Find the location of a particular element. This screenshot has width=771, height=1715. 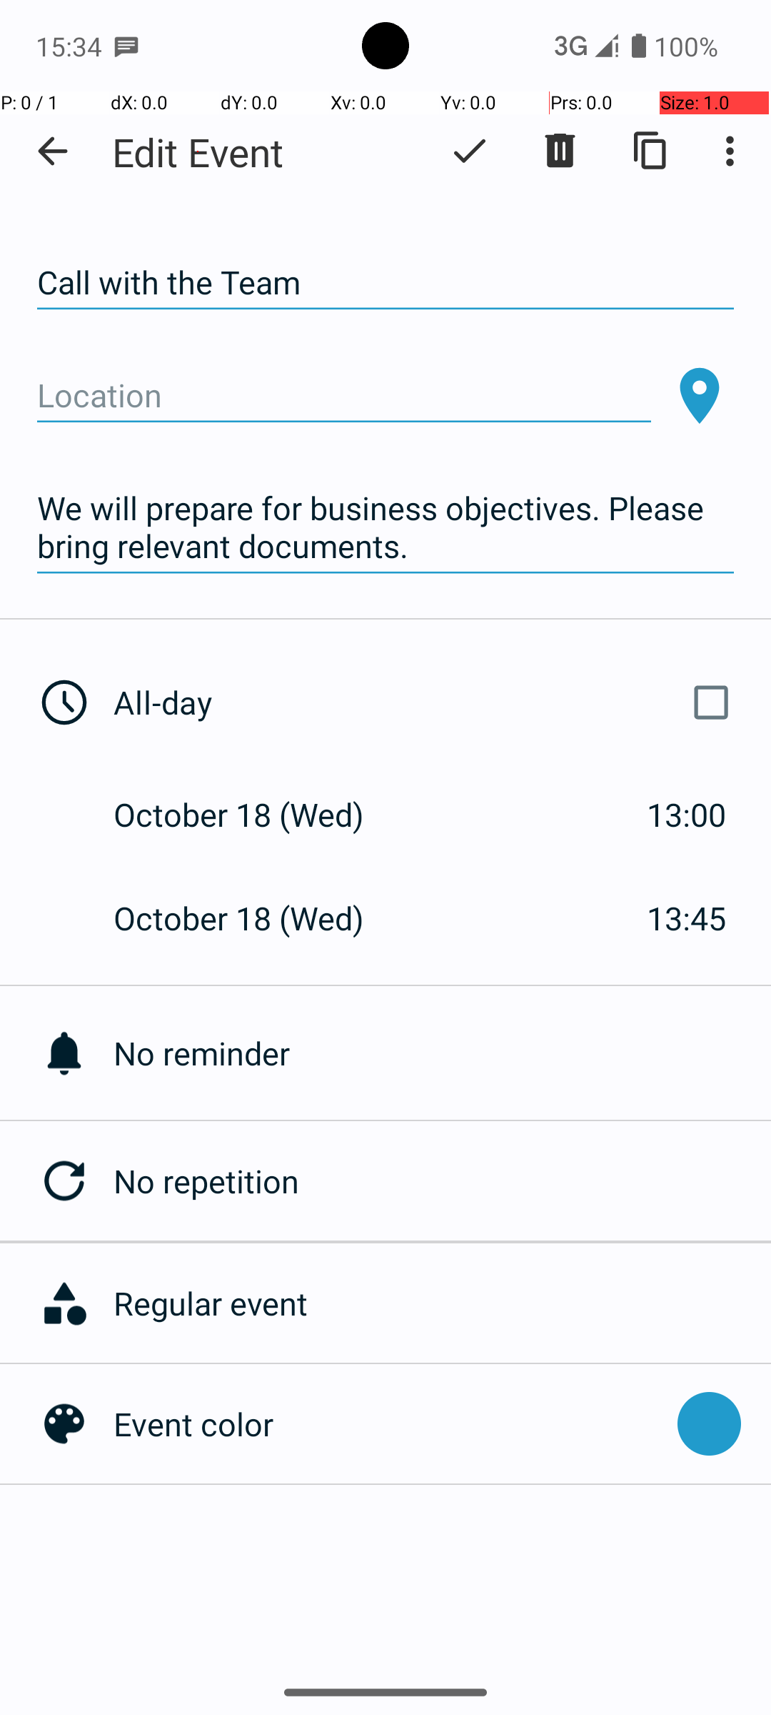

13:45 is located at coordinates (687, 918).